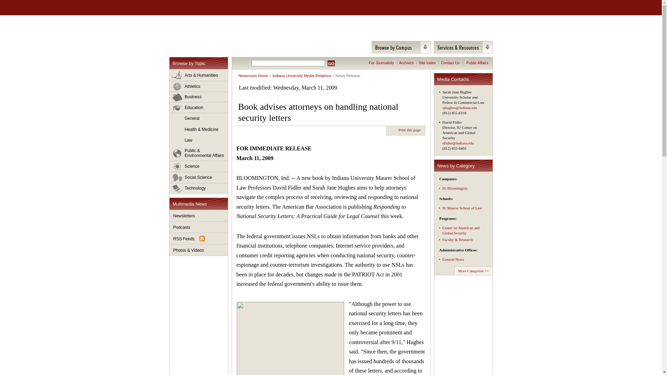 Image resolution: width=667 pixels, height=375 pixels. What do you see at coordinates (199, 227) in the screenshot?
I see `Podcasts` at bounding box center [199, 227].